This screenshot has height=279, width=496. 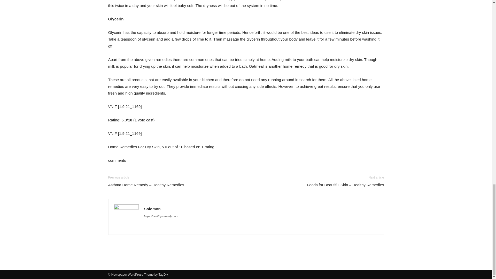 What do you see at coordinates (152, 209) in the screenshot?
I see `Solomon` at bounding box center [152, 209].